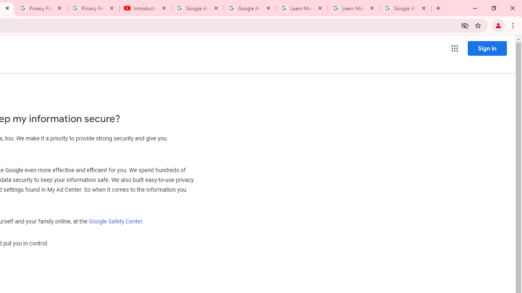 The image size is (522, 293). What do you see at coordinates (198, 8) in the screenshot?
I see `Google Account Help` at bounding box center [198, 8].